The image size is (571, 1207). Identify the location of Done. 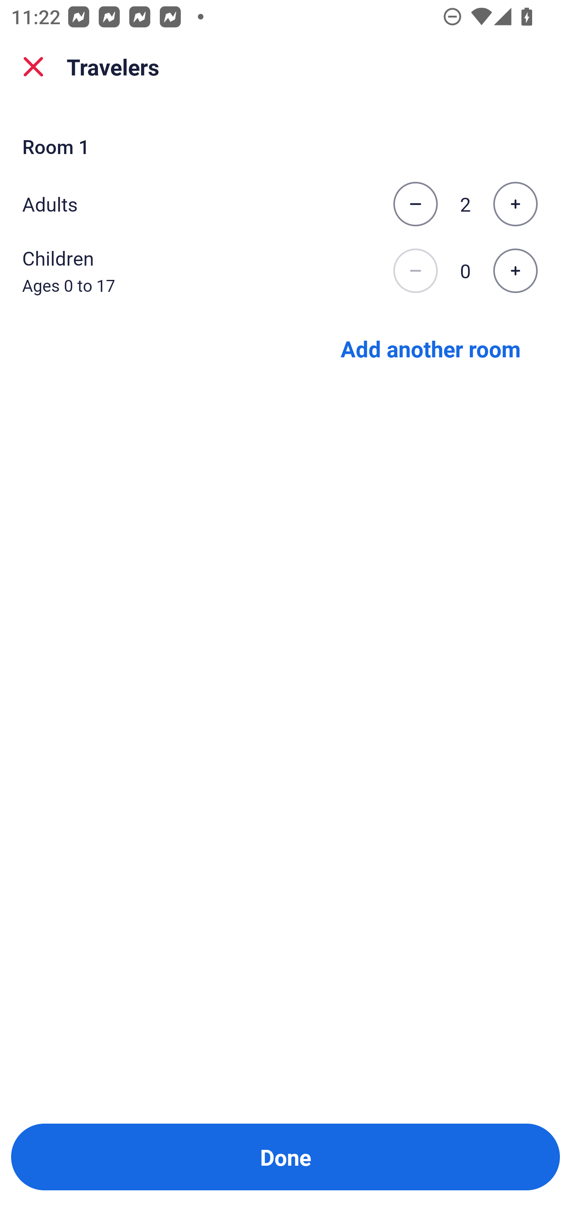
(285, 1157).